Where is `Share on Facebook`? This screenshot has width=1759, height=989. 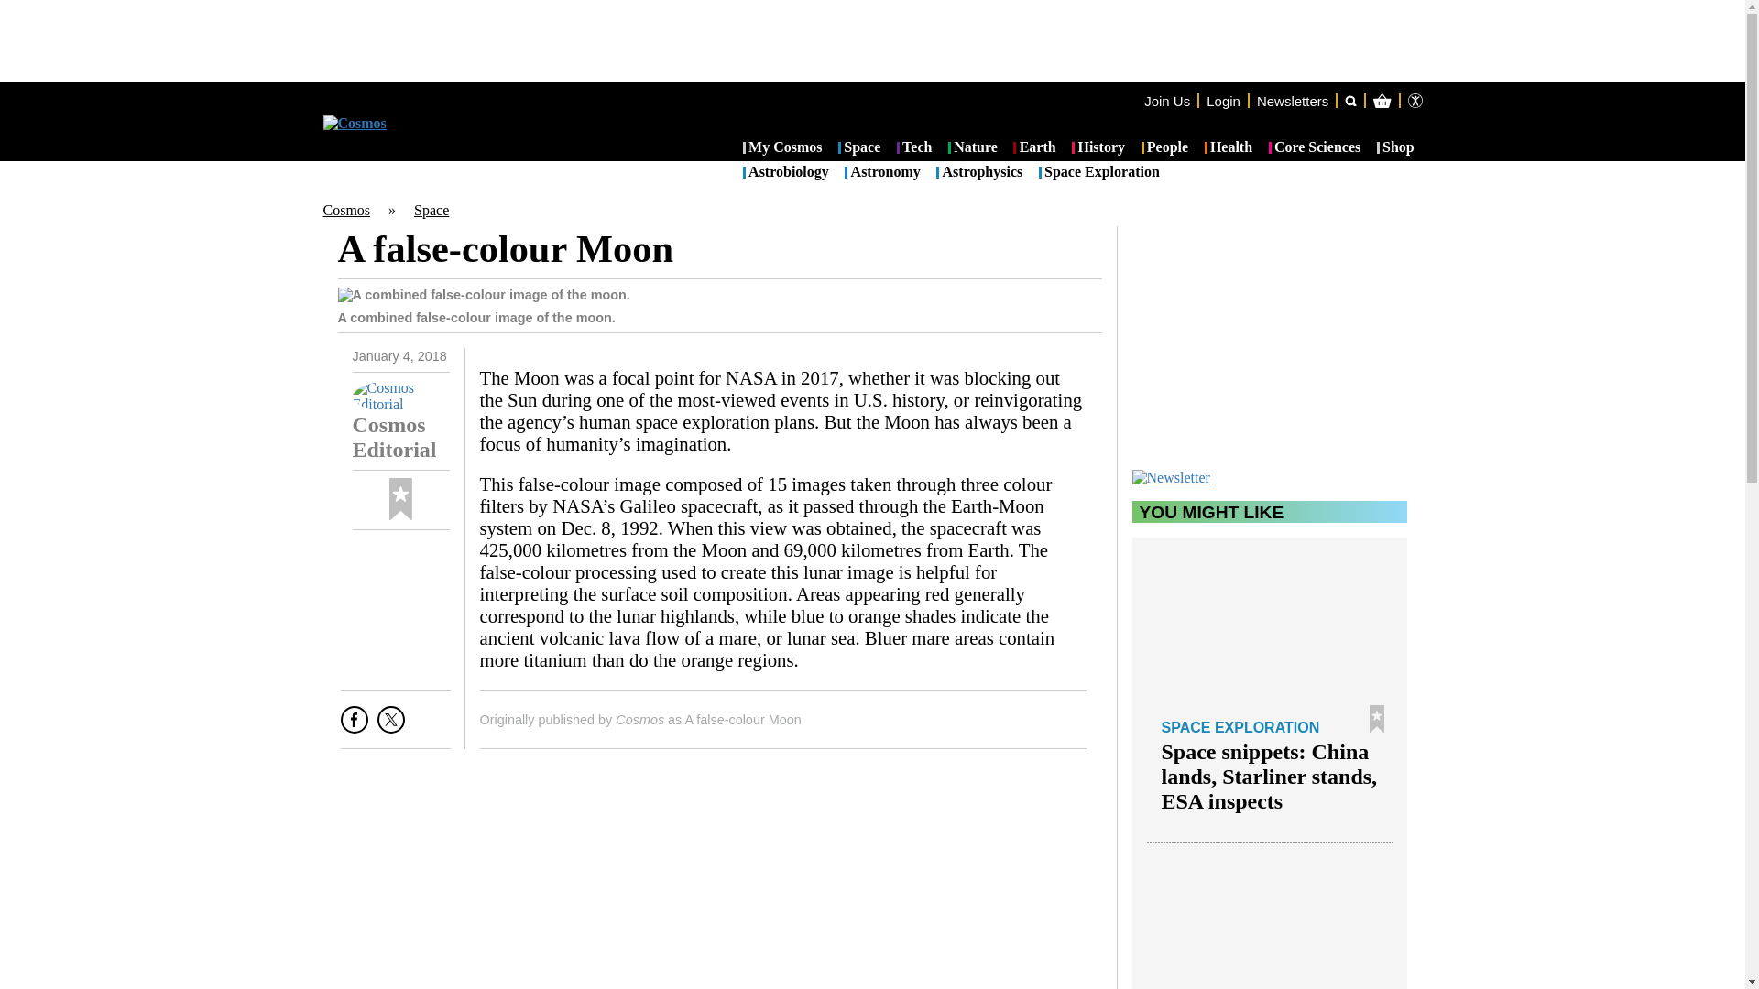
Share on Facebook is located at coordinates (354, 725).